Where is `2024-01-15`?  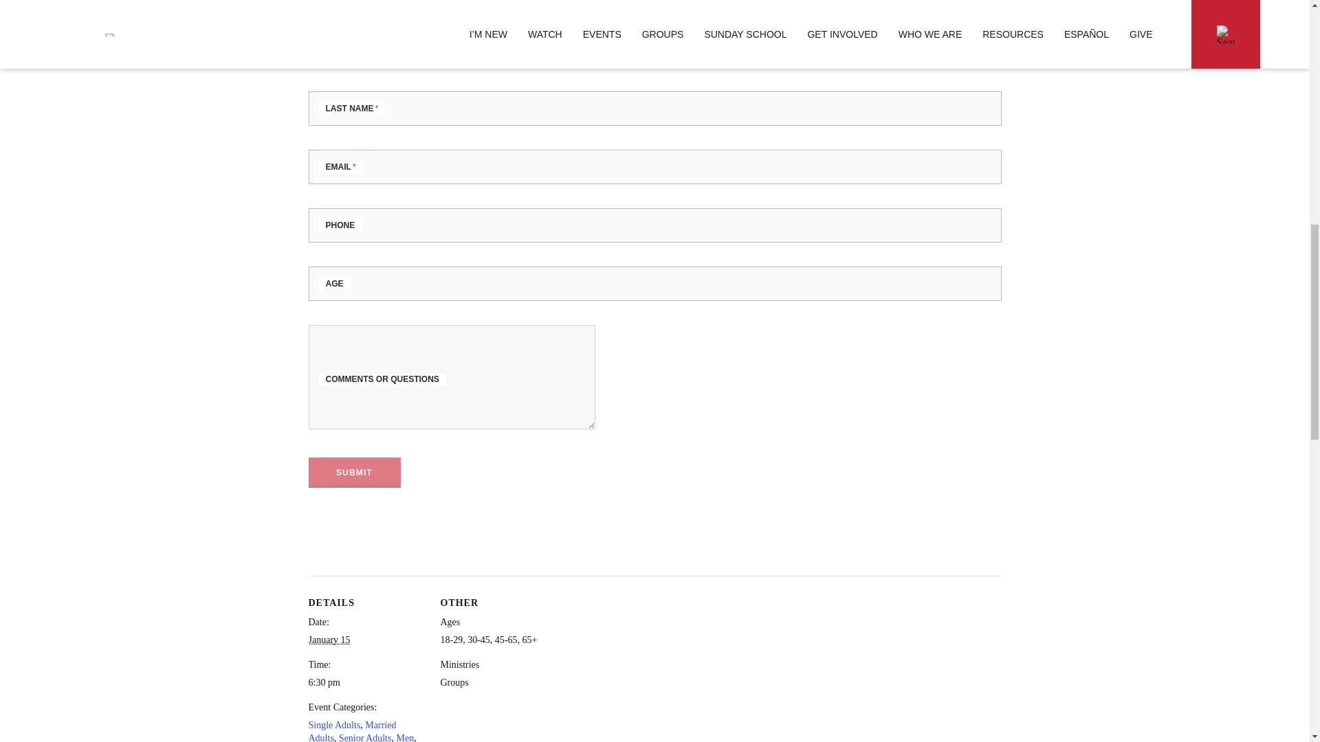
2024-01-15 is located at coordinates (366, 682).